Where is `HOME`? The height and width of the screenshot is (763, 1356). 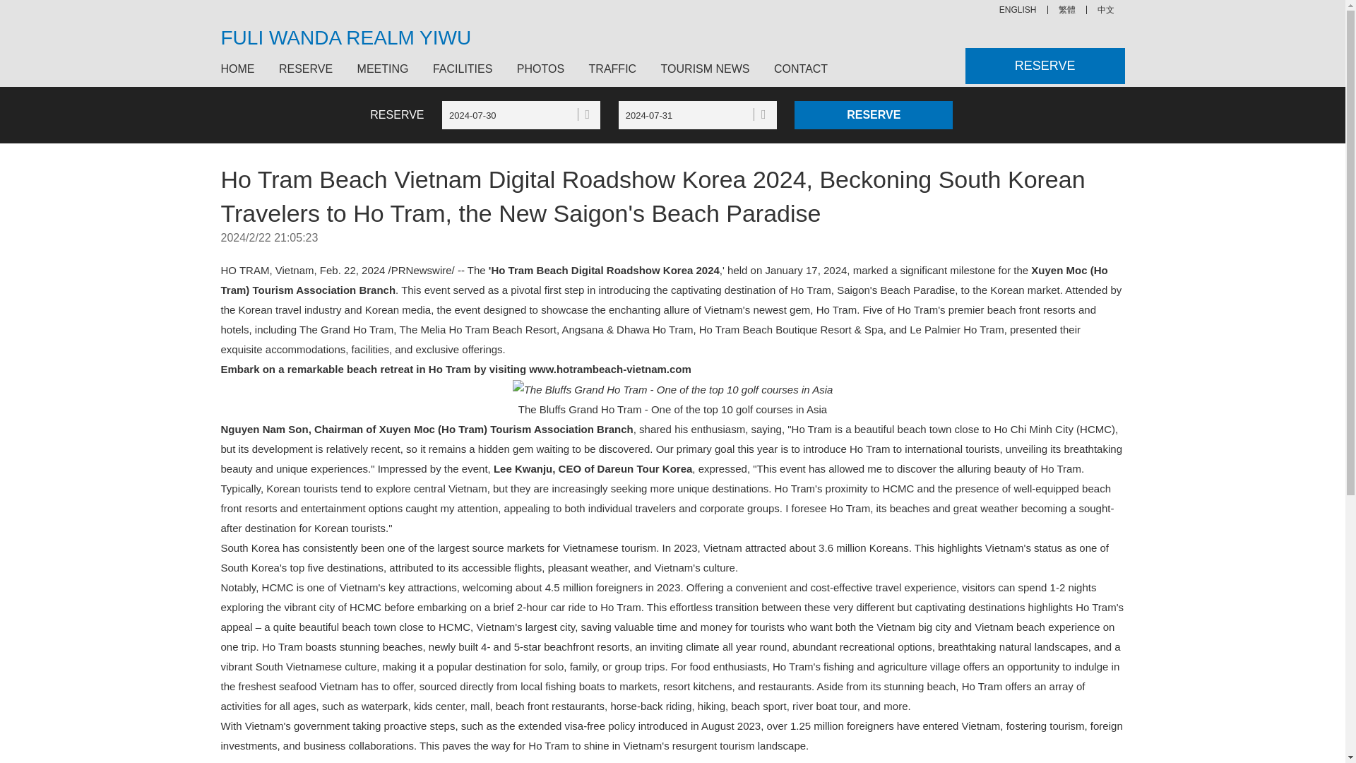
HOME is located at coordinates (242, 69).